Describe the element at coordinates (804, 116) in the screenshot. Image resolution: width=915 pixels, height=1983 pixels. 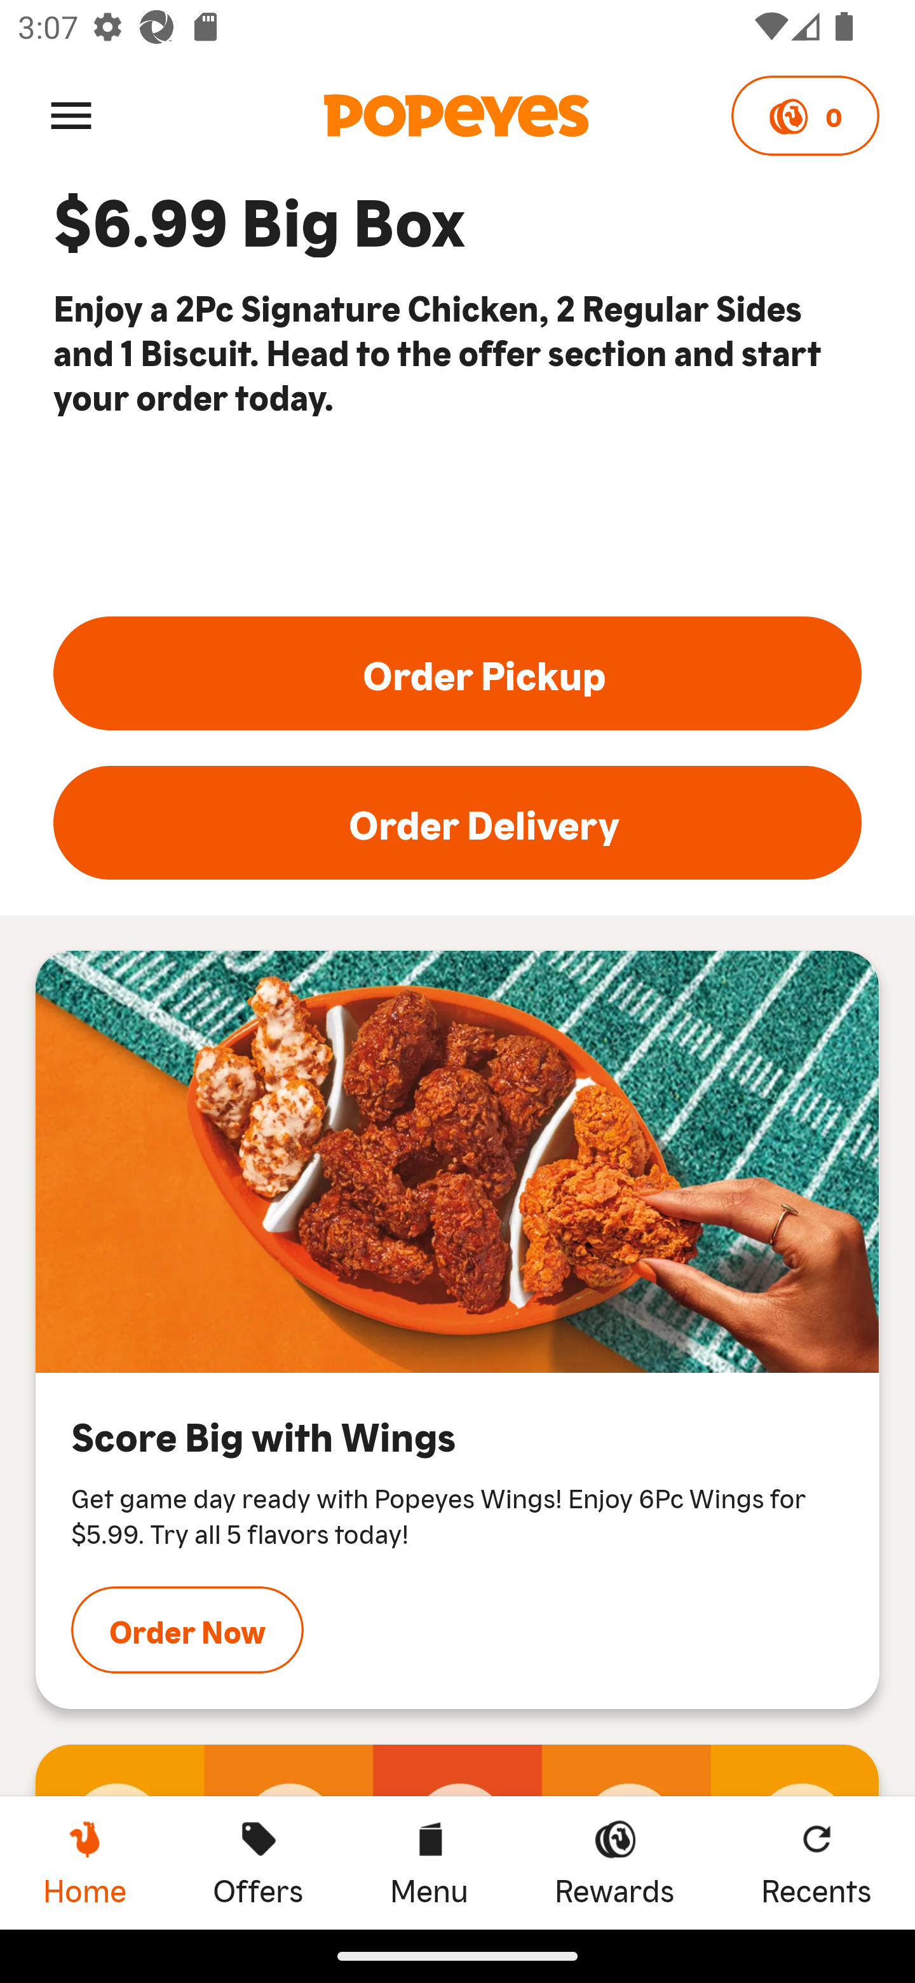
I see `0 Points 0` at that location.